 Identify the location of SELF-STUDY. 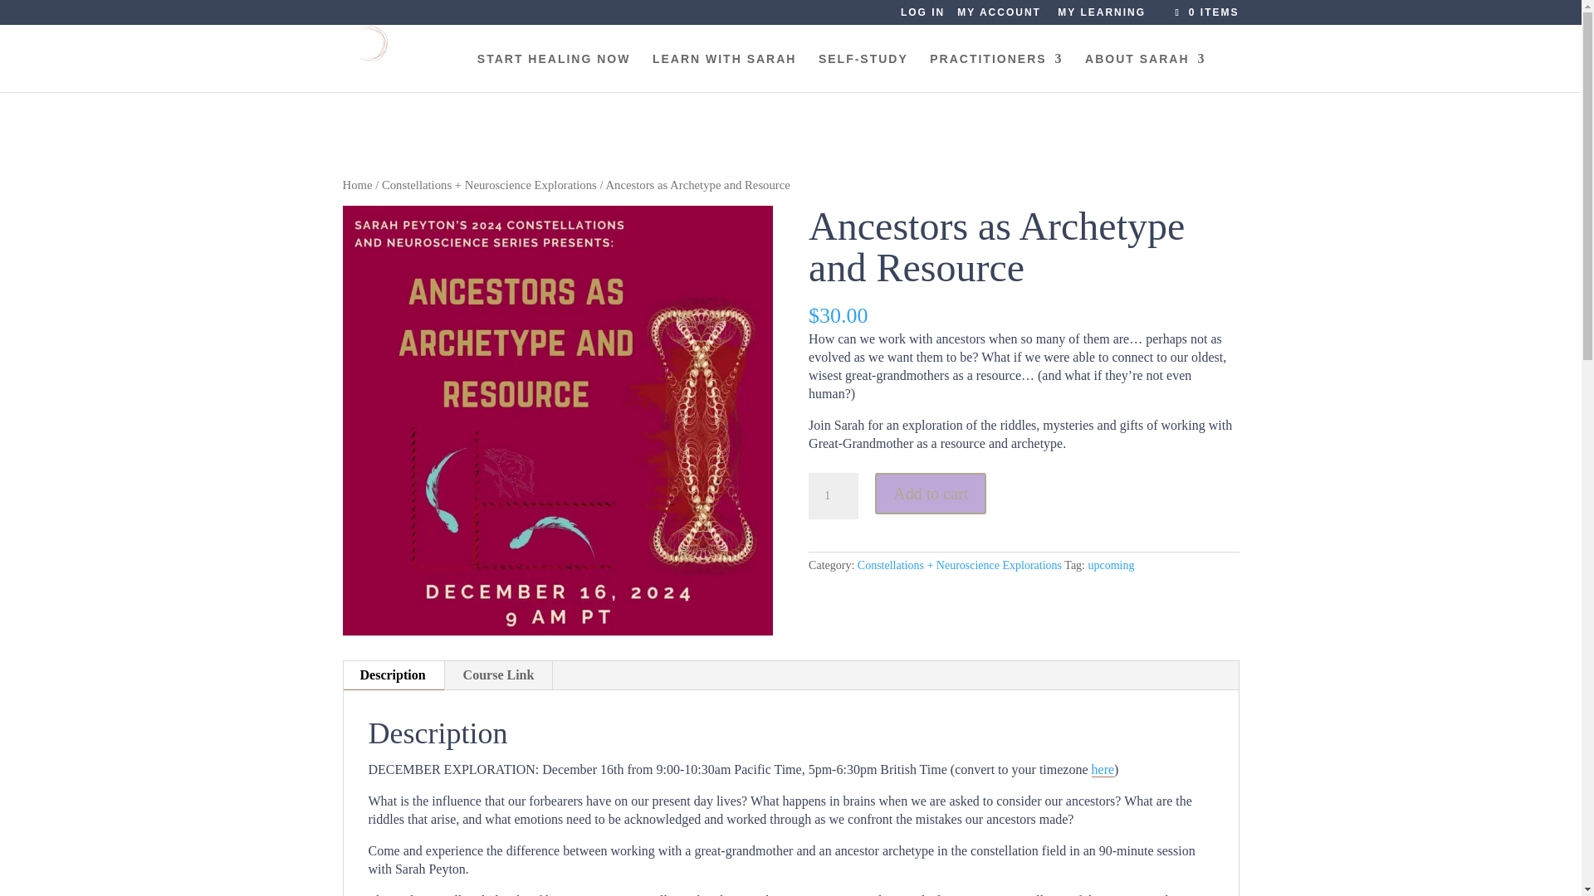
(863, 72).